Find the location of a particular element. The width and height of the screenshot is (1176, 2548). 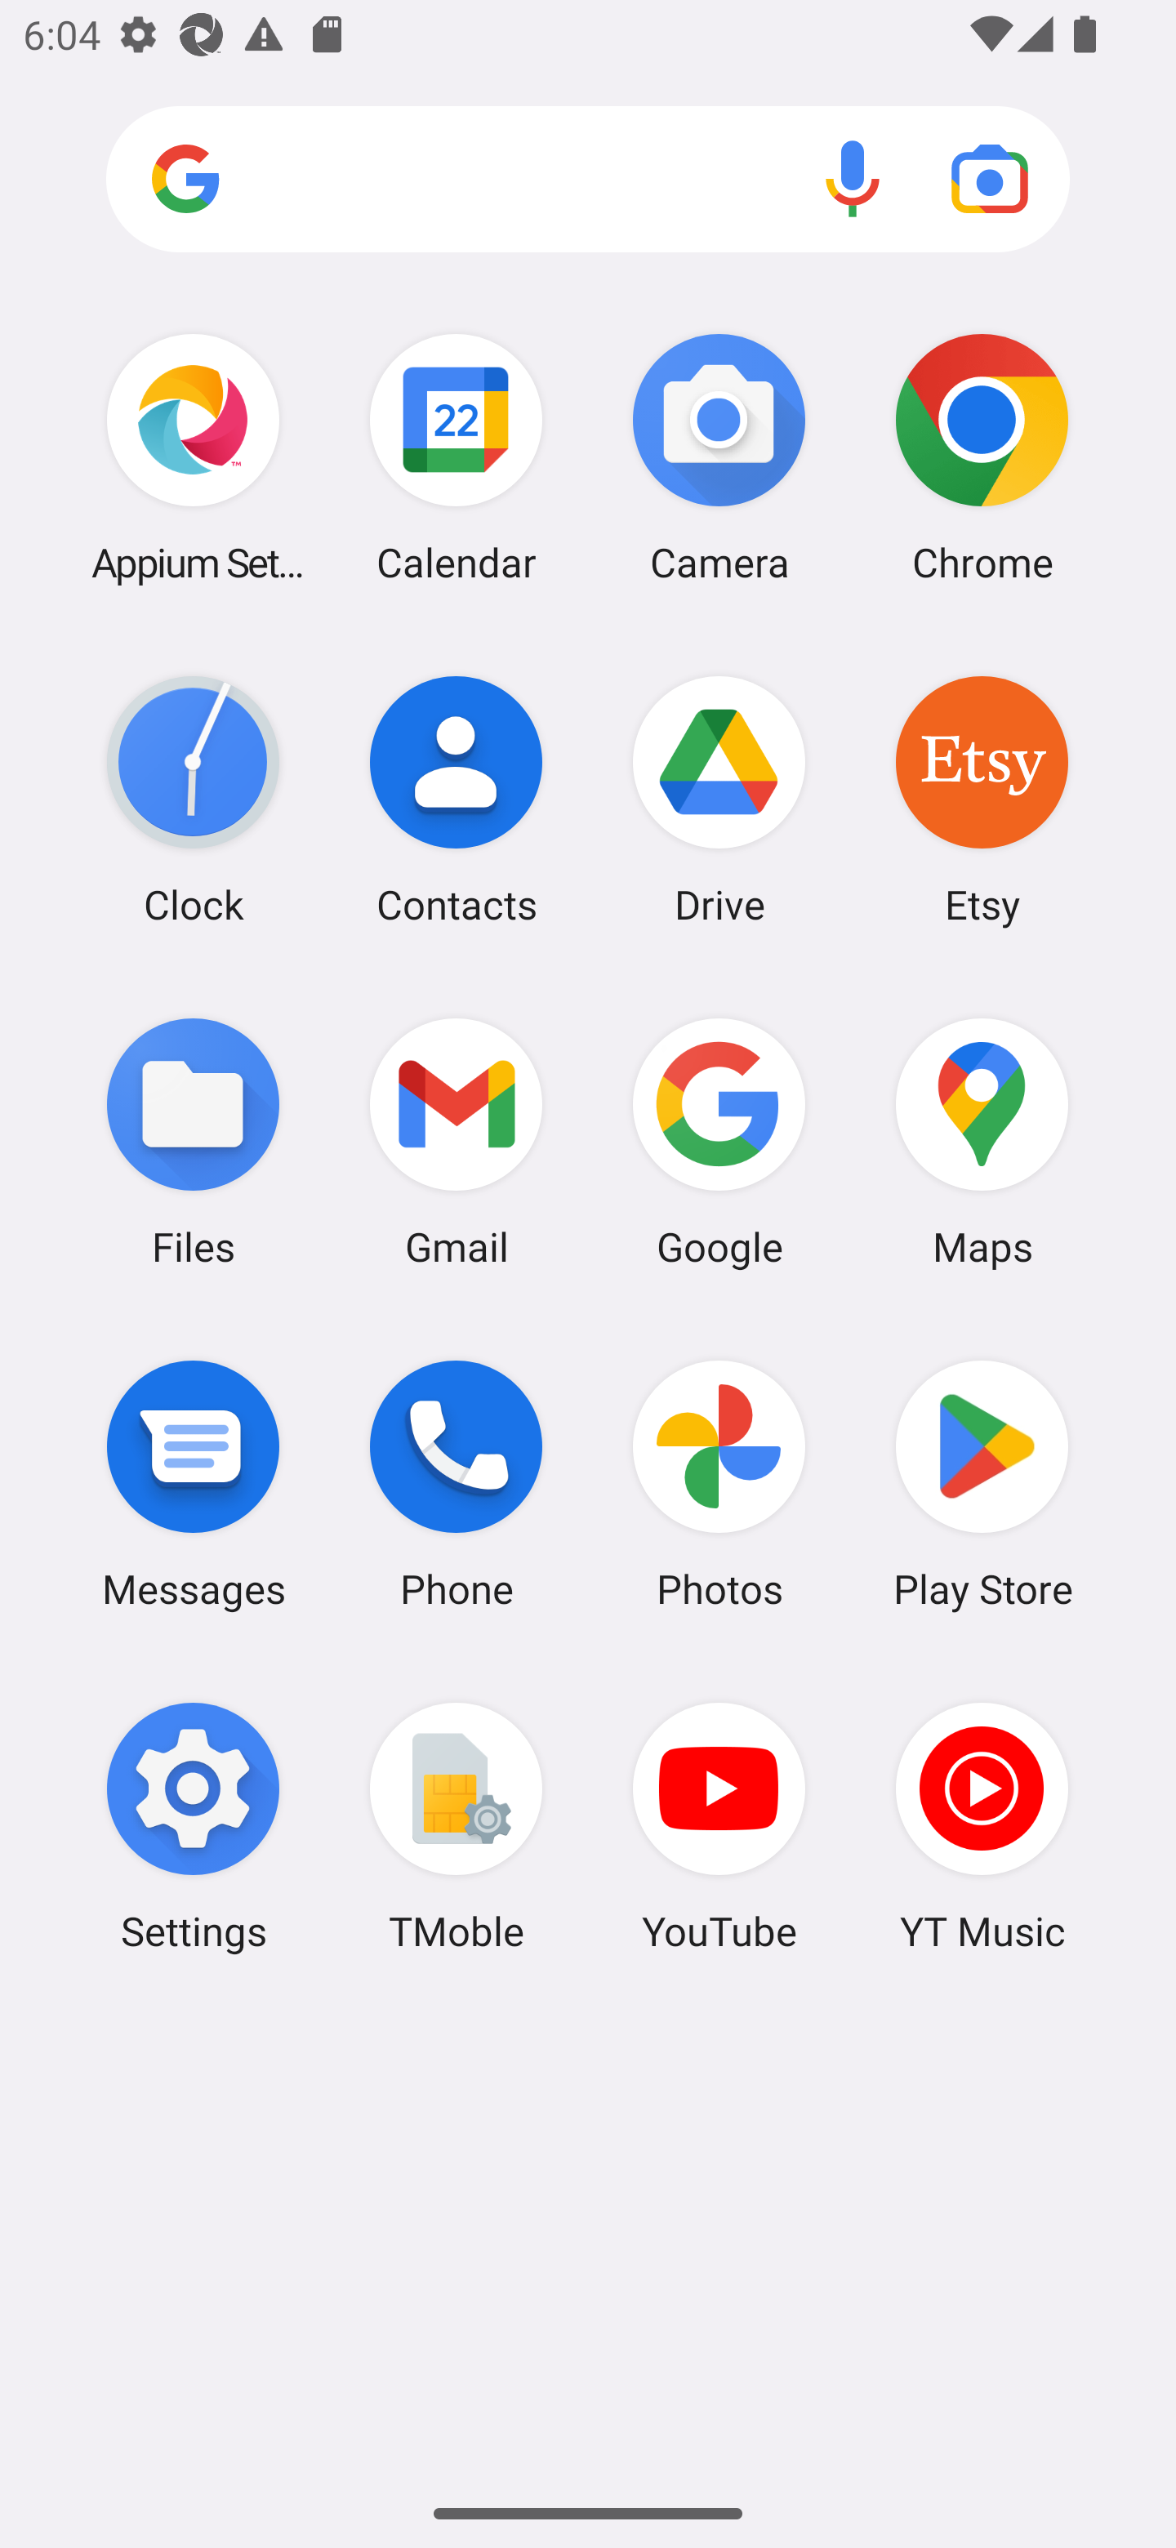

Chrome is located at coordinates (982, 457).